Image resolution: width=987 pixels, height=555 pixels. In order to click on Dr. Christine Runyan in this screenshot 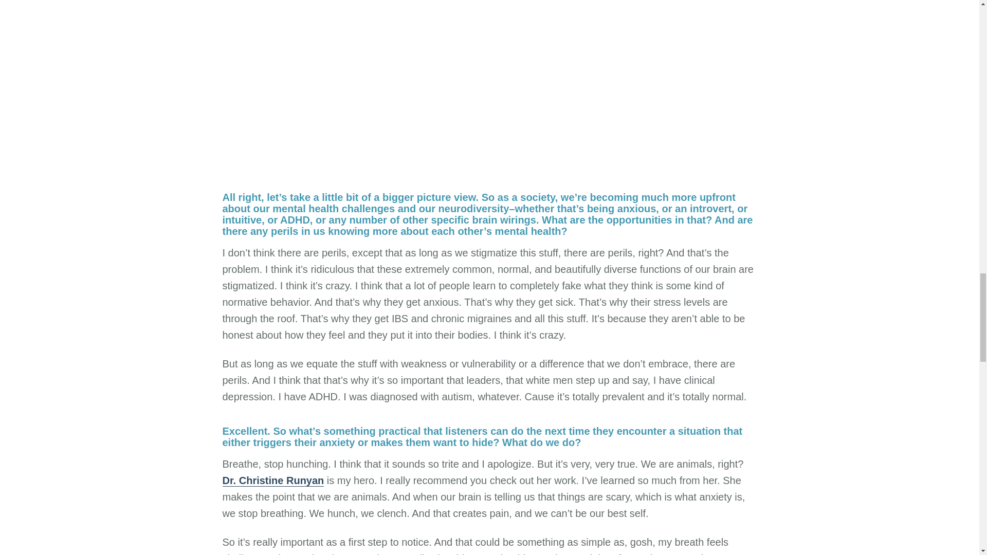, I will do `click(272, 481)`.